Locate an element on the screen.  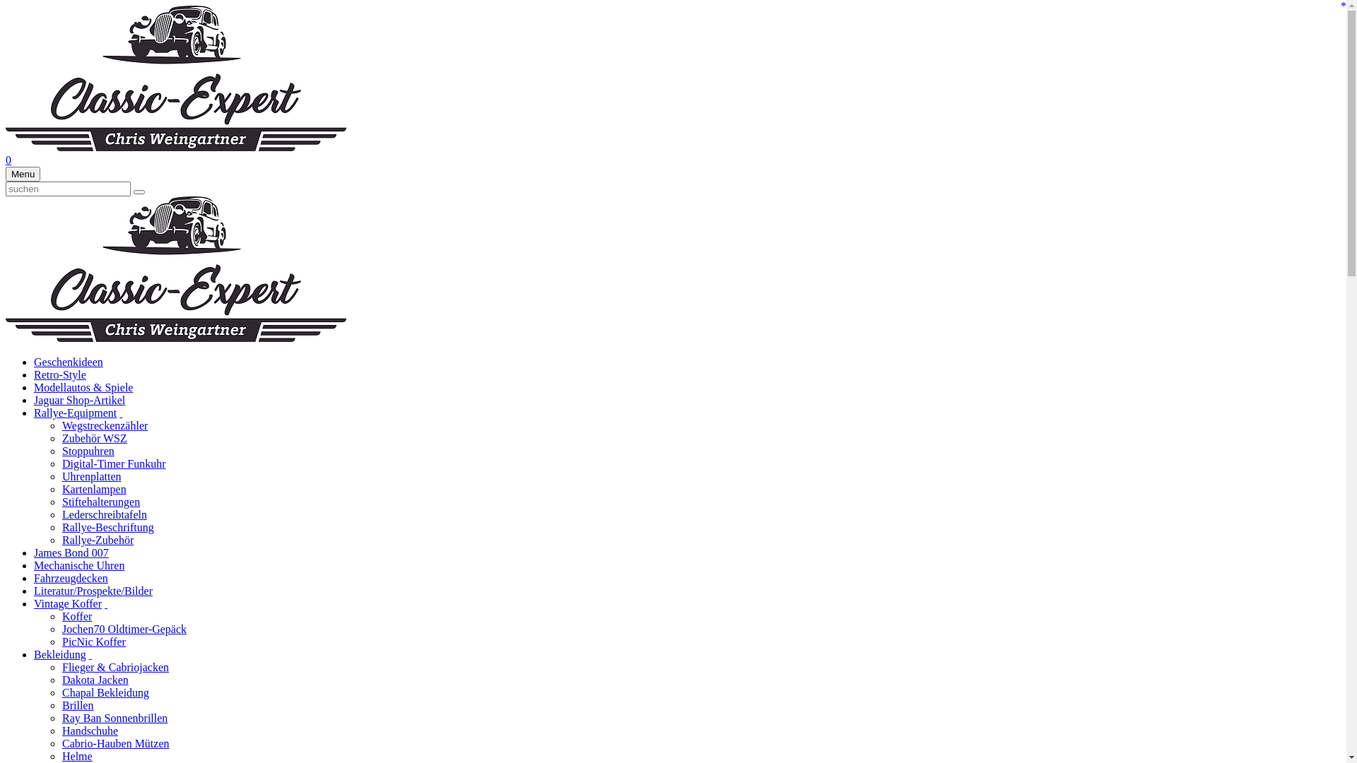
Vintage Koffer is located at coordinates (68, 603).